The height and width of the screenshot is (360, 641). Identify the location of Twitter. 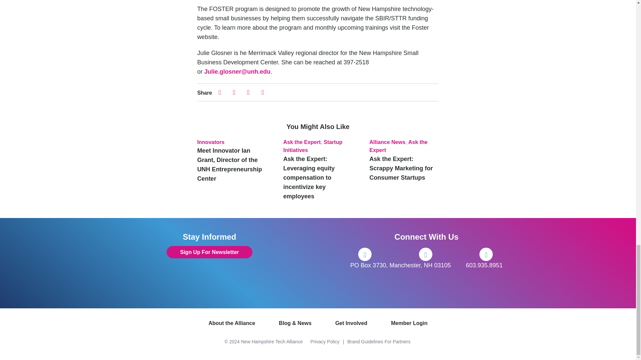
(425, 254).